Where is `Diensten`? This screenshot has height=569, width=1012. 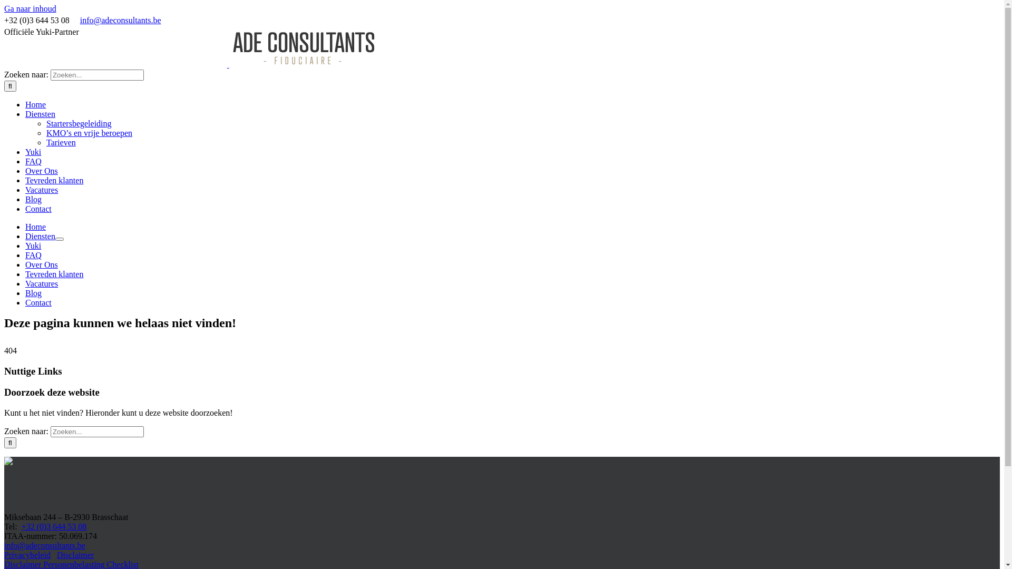
Diensten is located at coordinates (40, 114).